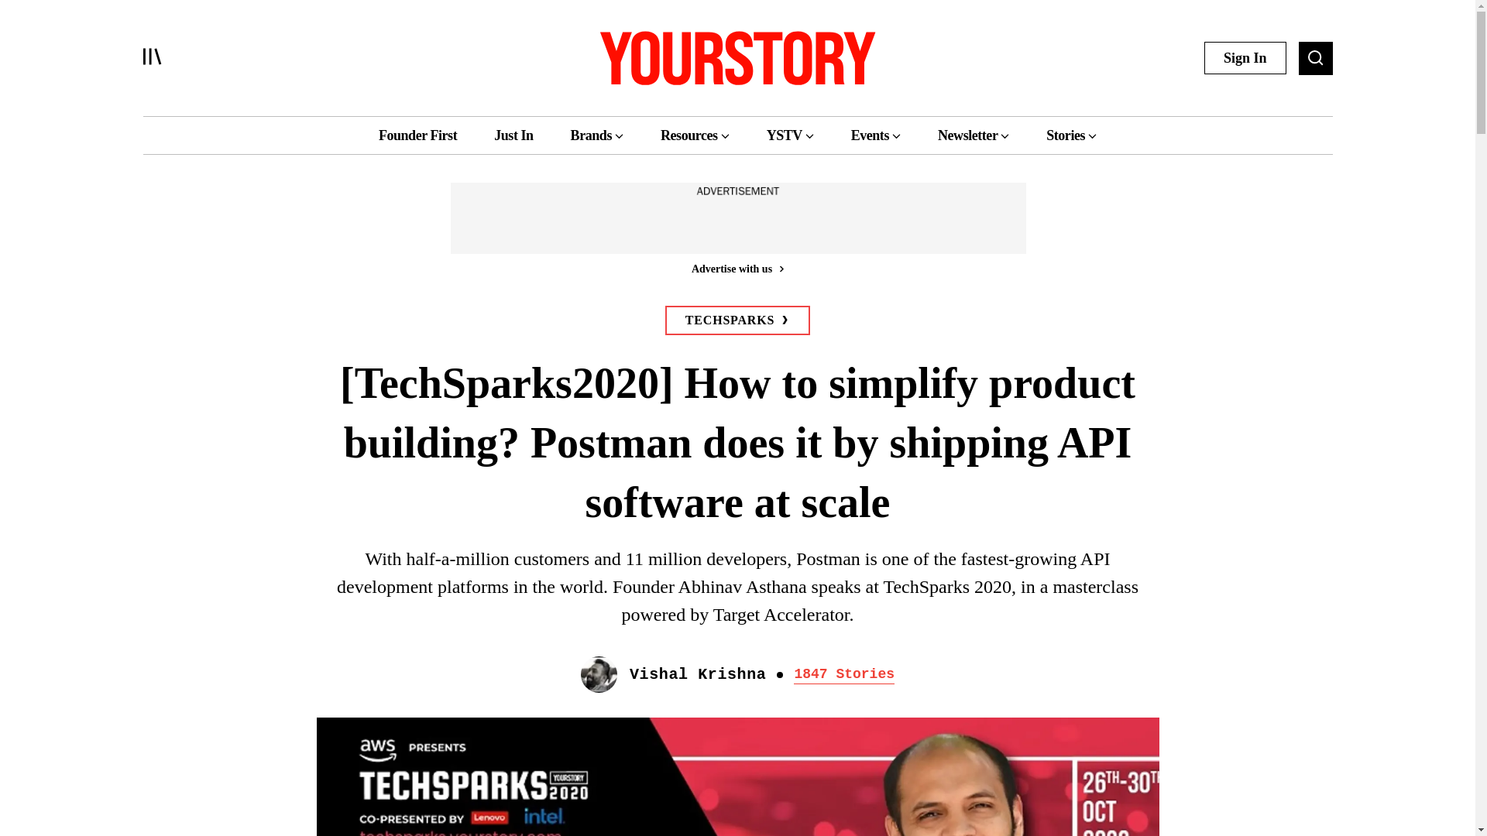  Describe the element at coordinates (737, 320) in the screenshot. I see `TECHSPARKS` at that location.